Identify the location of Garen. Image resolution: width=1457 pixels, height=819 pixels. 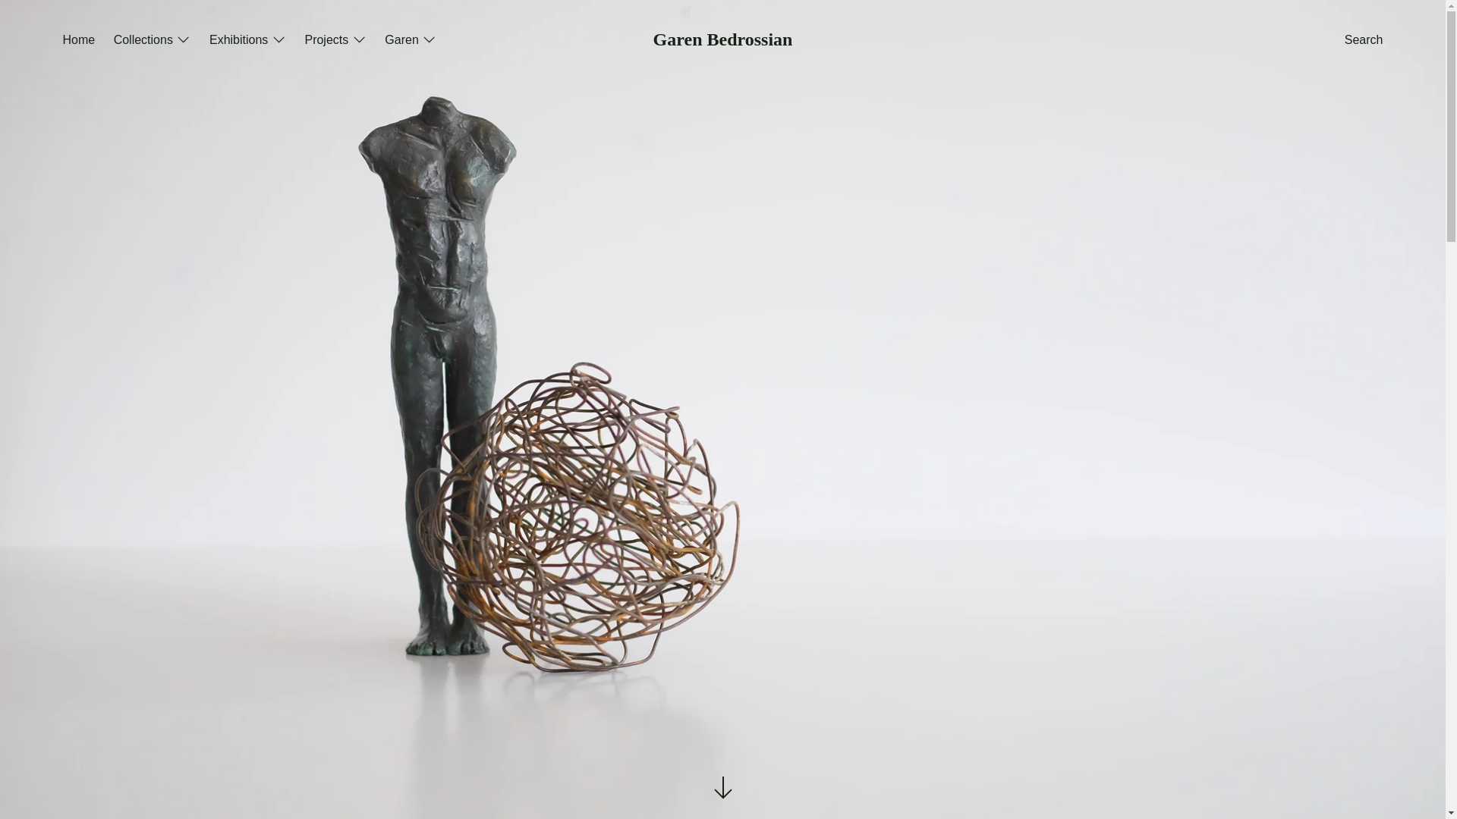
(411, 41).